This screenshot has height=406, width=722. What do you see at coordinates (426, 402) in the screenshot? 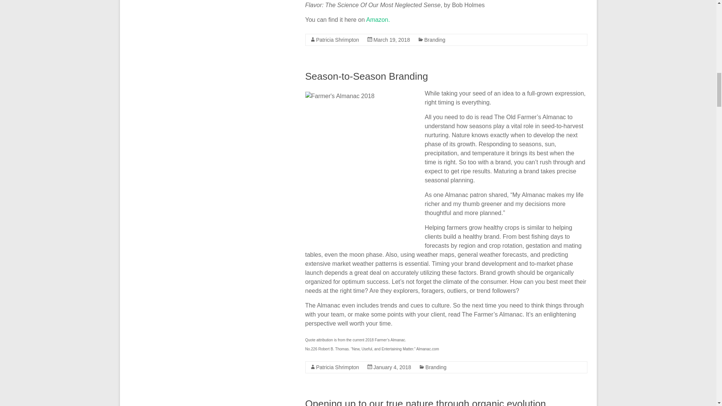
I see `Opening up to our true nature through organic evolution` at bounding box center [426, 402].